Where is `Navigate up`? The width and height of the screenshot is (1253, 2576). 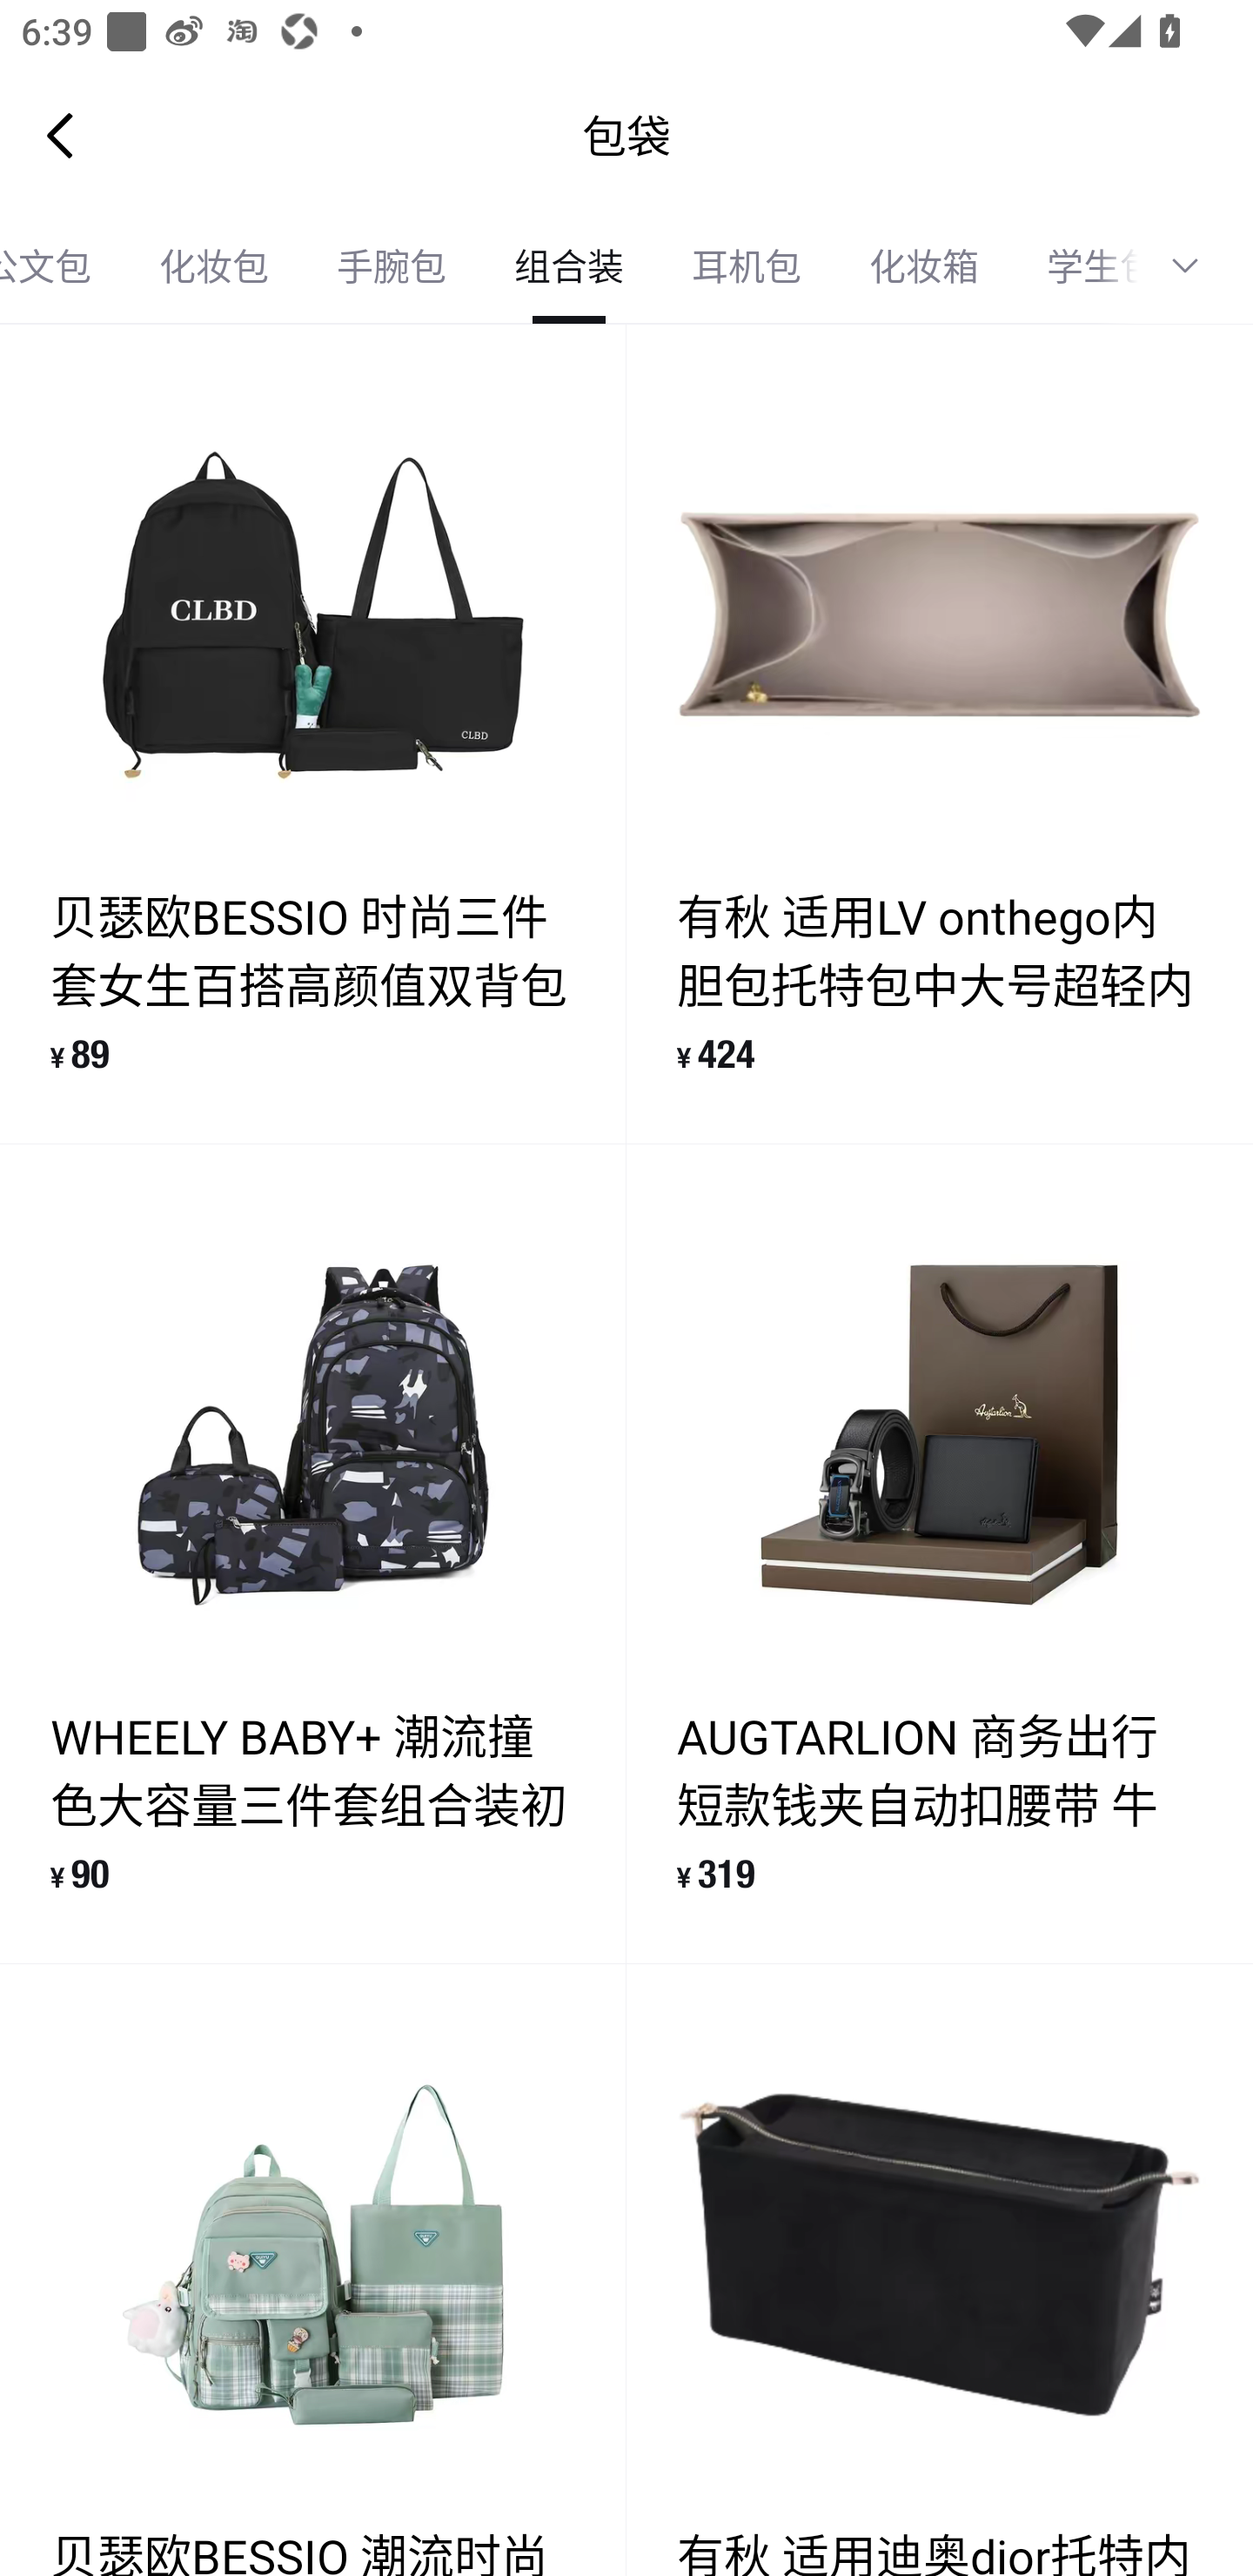
Navigate up is located at coordinates (60, 135).